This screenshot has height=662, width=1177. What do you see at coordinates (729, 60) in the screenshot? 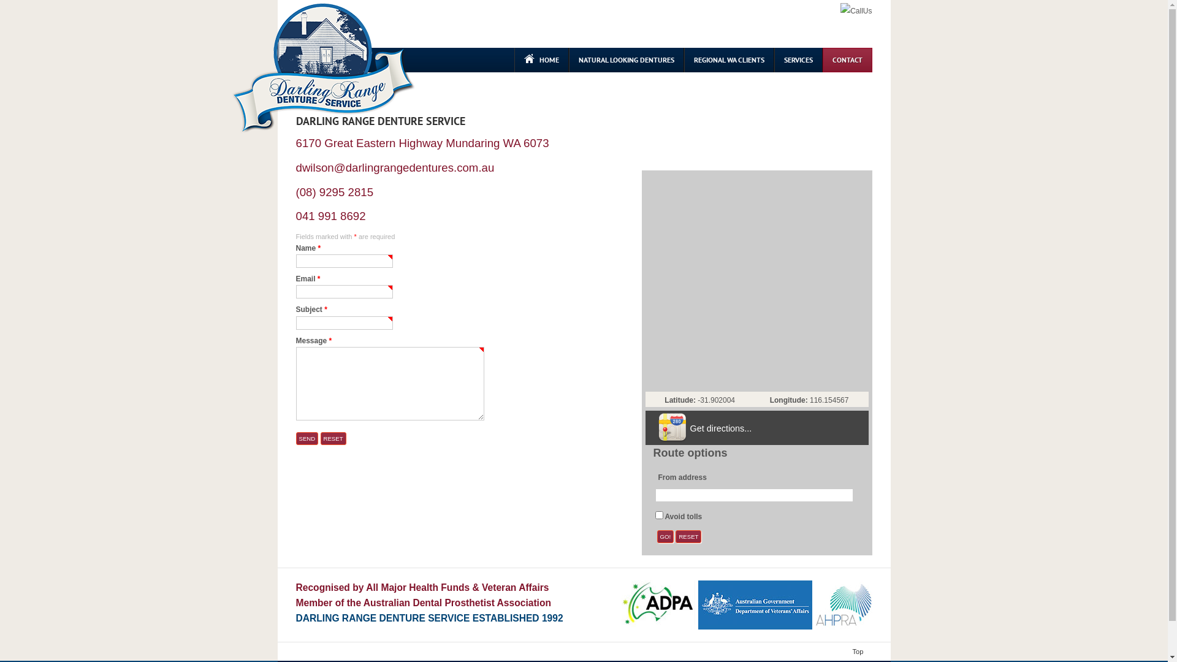
I see `REGIONAL WA CLIENTS` at bounding box center [729, 60].